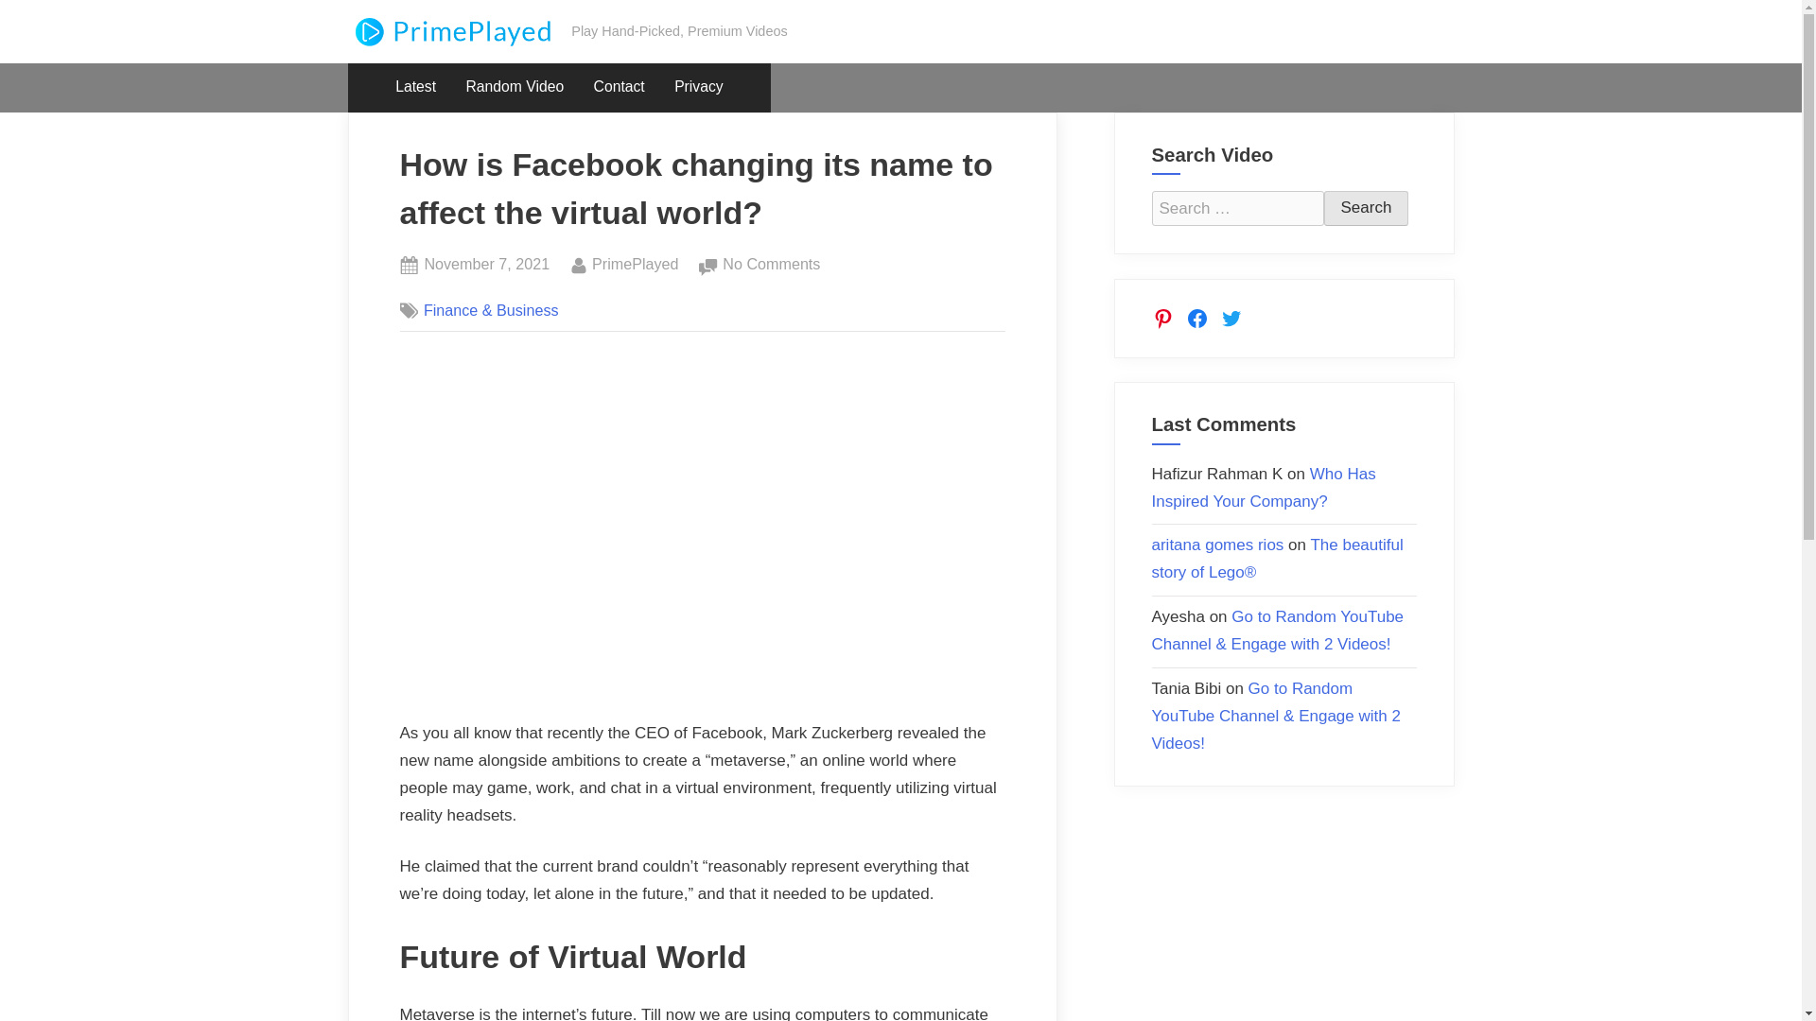 The height and width of the screenshot is (1021, 1816). Describe the element at coordinates (1366, 208) in the screenshot. I see `Latest` at that location.